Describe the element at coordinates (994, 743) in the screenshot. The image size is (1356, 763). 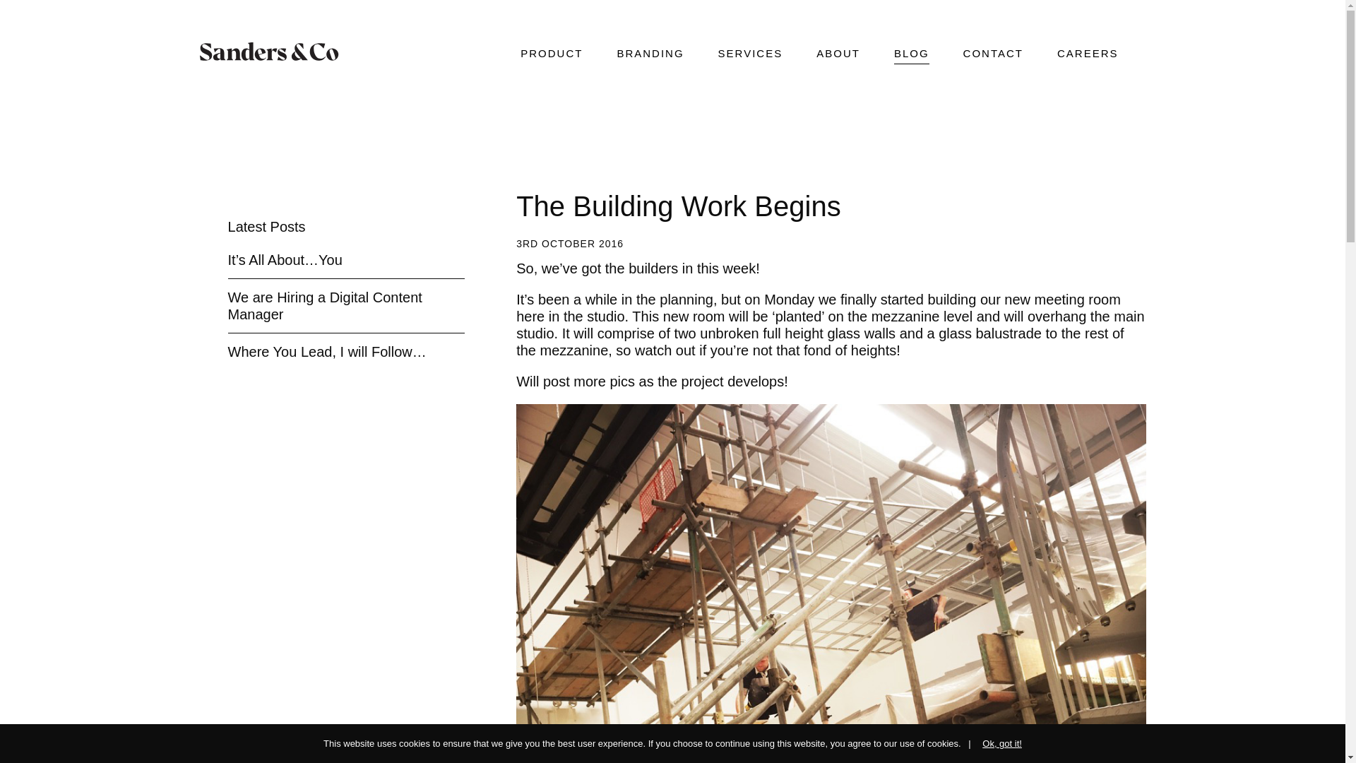
I see `Ok, got it!` at that location.